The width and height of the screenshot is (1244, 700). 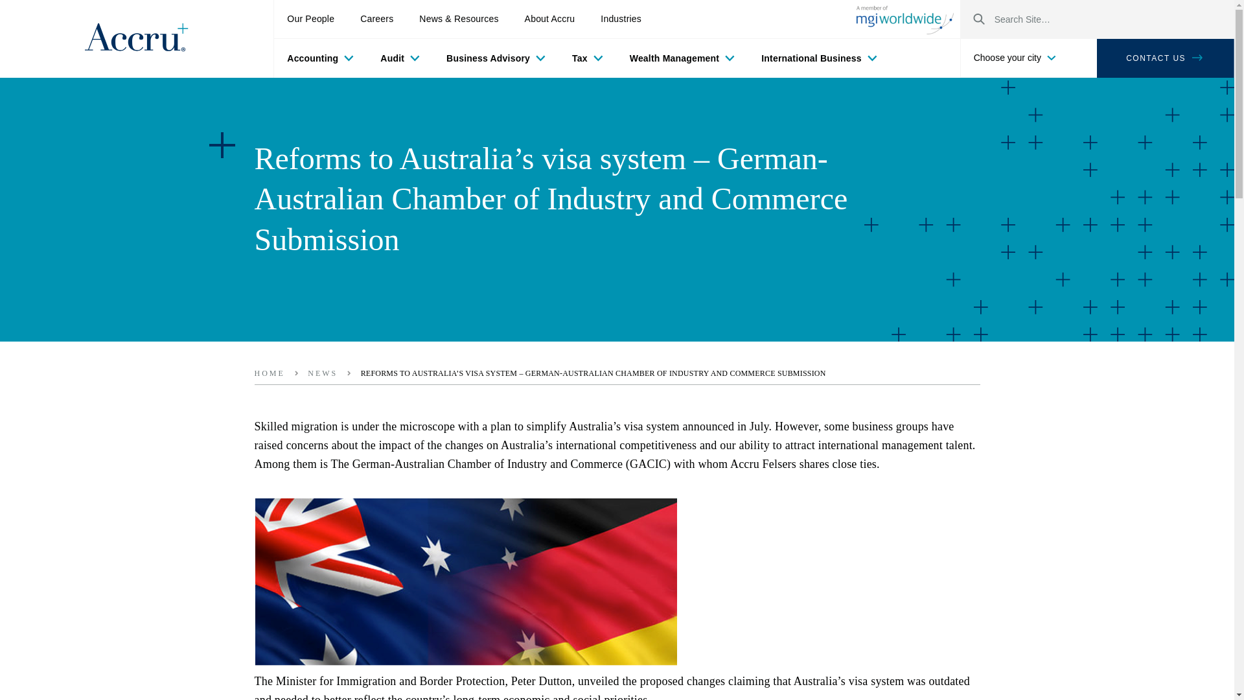 What do you see at coordinates (683, 58) in the screenshot?
I see `Wealth Management` at bounding box center [683, 58].